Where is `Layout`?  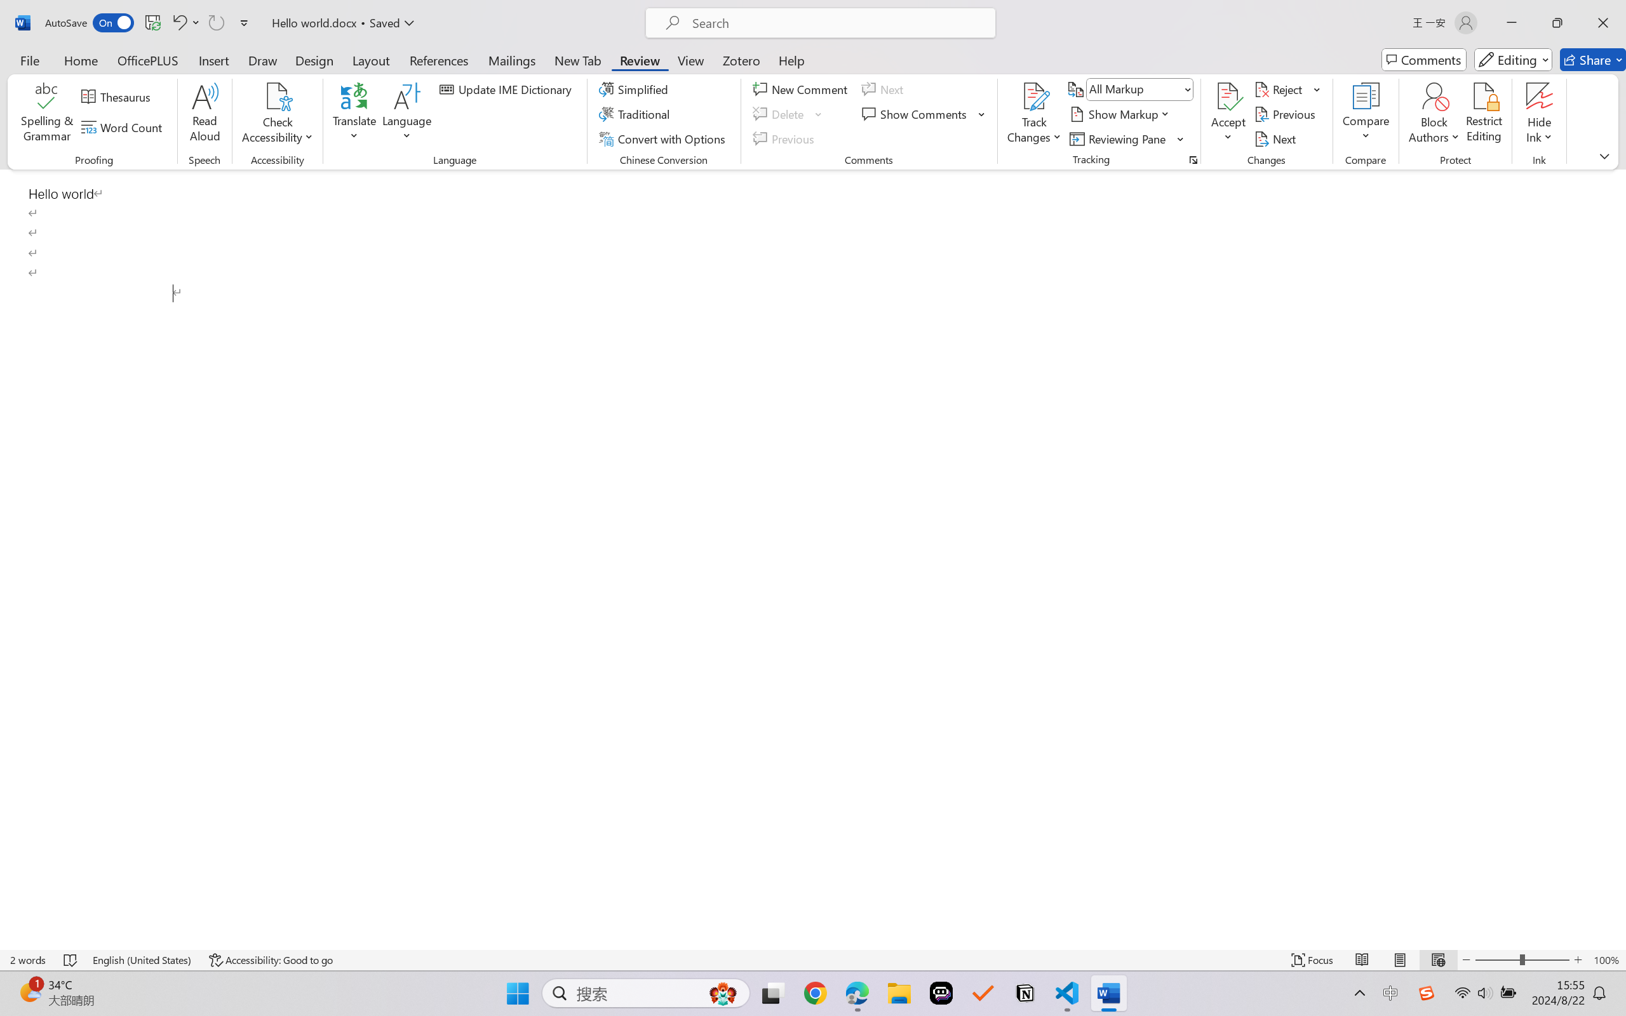
Layout is located at coordinates (371, 60).